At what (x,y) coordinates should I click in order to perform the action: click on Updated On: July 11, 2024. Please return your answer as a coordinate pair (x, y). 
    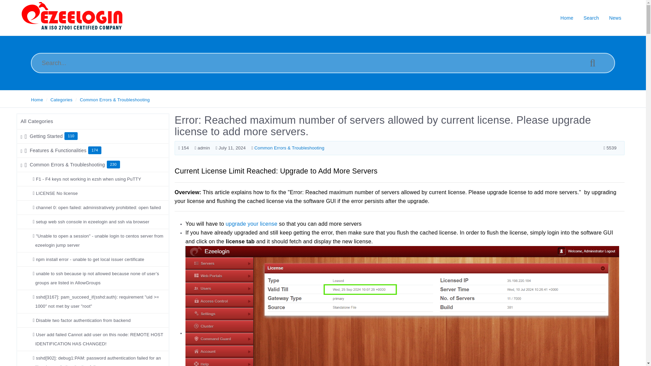
    Looking at the image, I should click on (231, 148).